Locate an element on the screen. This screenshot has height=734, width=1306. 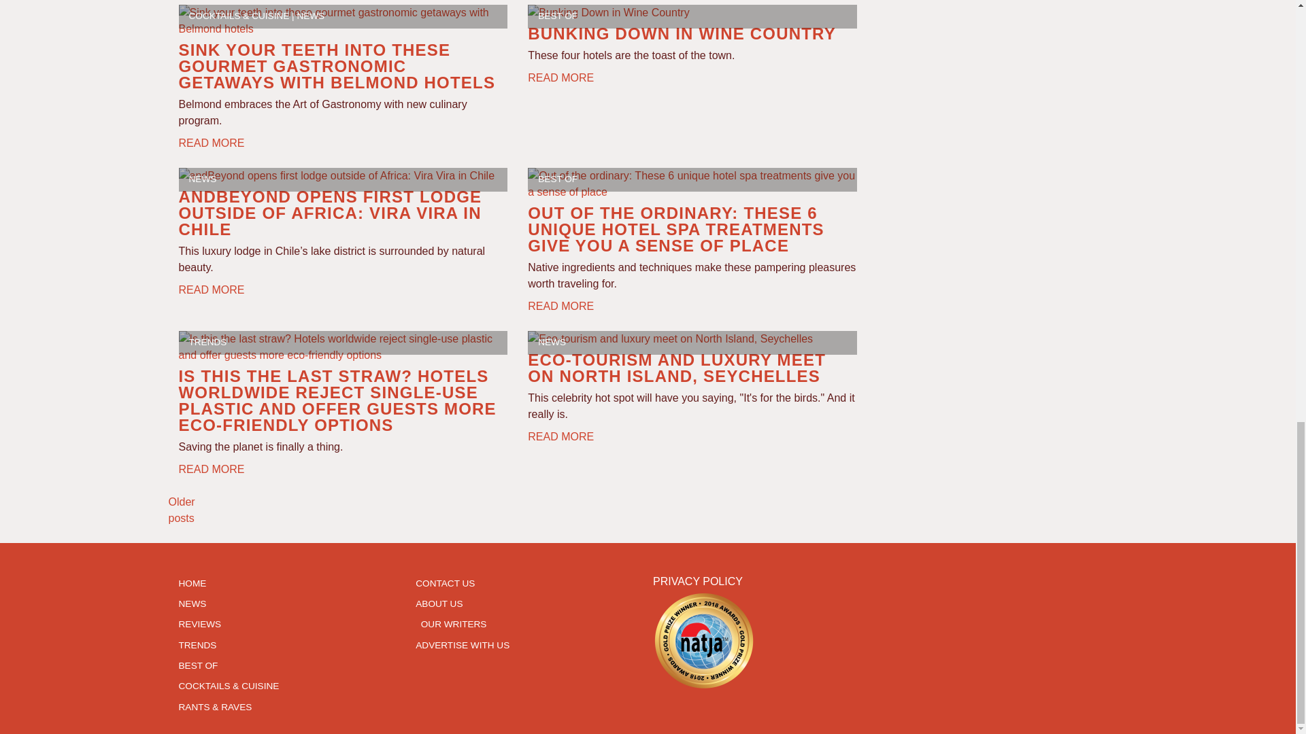
Privacy Policy is located at coordinates (698, 581).